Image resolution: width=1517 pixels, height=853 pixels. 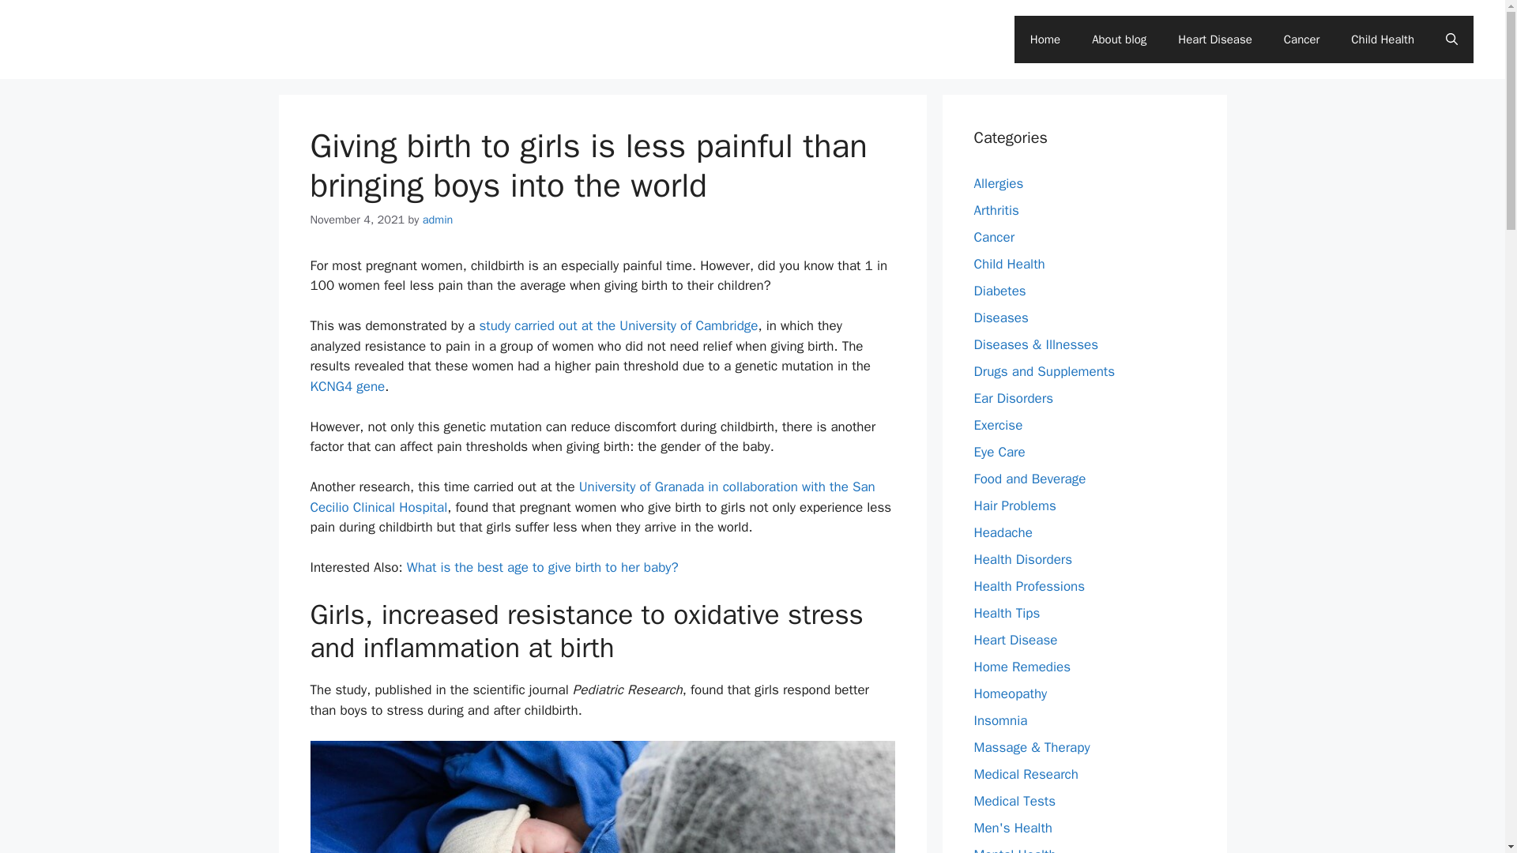 I want to click on Diseases, so click(x=1000, y=318).